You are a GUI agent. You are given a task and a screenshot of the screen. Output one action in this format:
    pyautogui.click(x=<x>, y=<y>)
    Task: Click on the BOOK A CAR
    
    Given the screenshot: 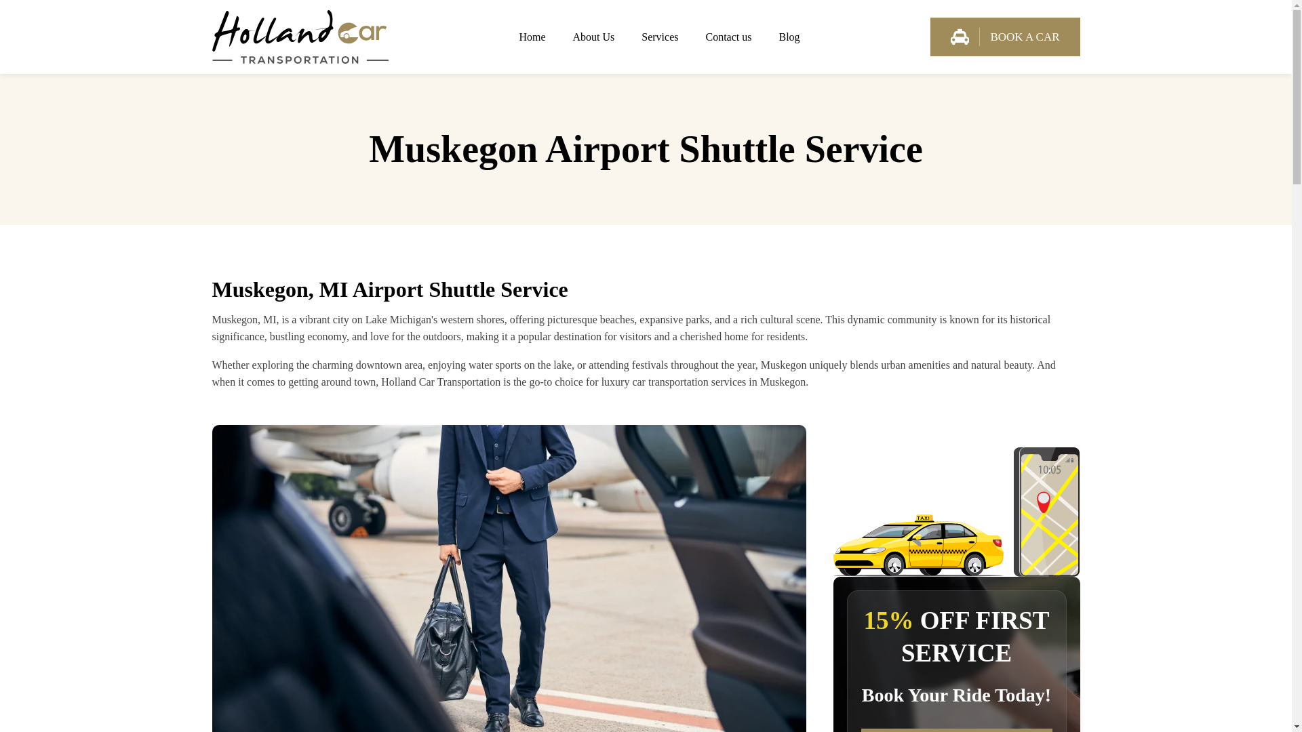 What is the action you would take?
    pyautogui.click(x=1005, y=37)
    